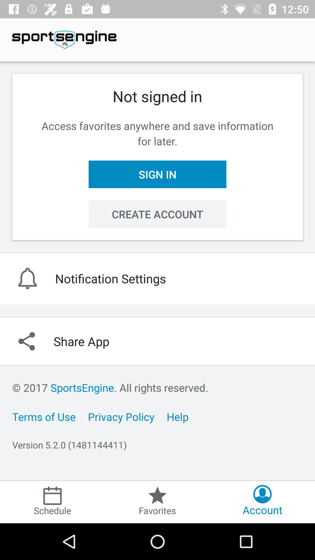 This screenshot has width=315, height=560. What do you see at coordinates (157, 214) in the screenshot?
I see `choose item above the notification settings icon` at bounding box center [157, 214].